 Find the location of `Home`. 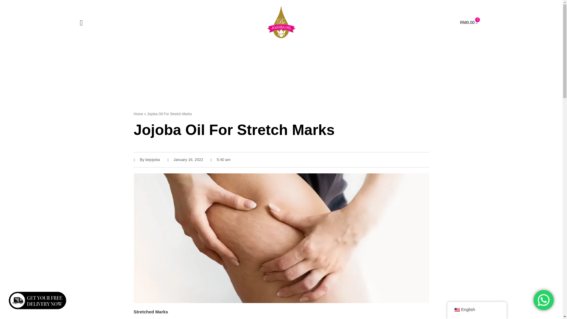

Home is located at coordinates (468, 22).